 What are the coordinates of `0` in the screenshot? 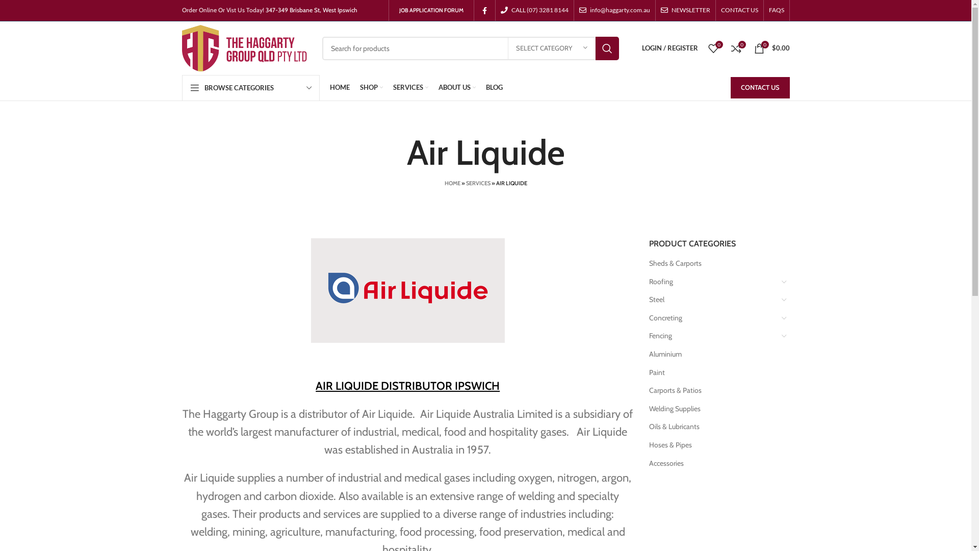 It's located at (713, 48).